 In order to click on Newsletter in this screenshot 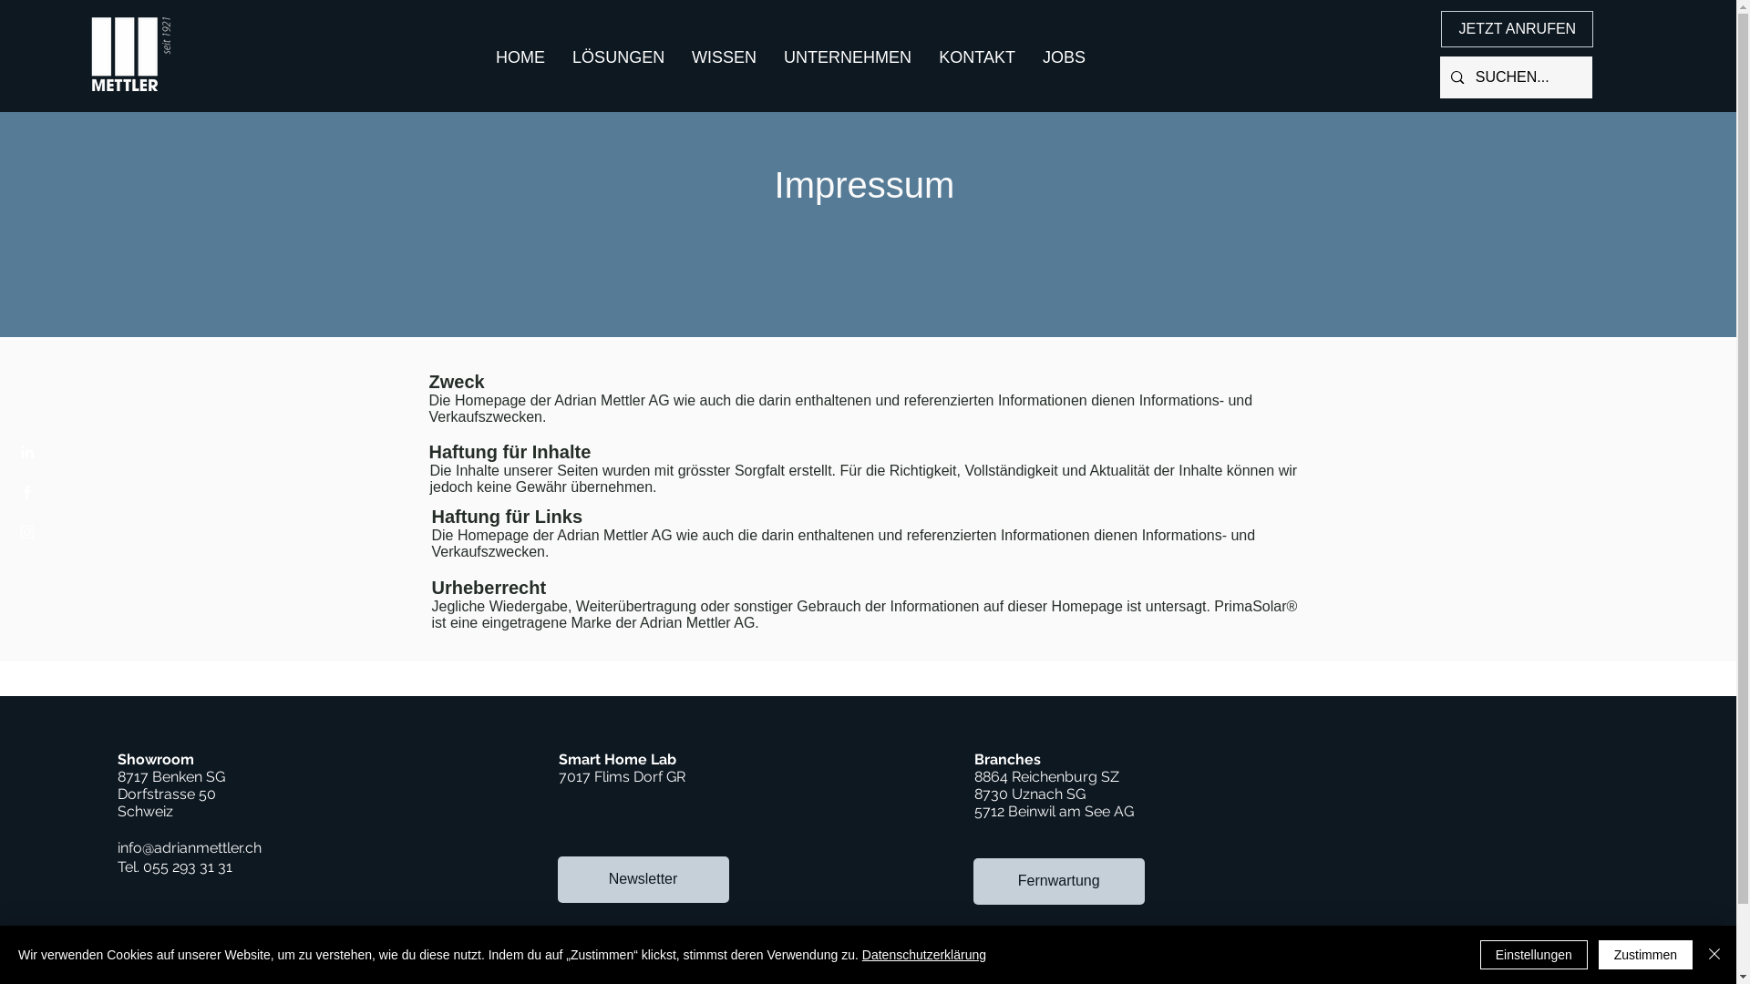, I will do `click(643, 880)`.